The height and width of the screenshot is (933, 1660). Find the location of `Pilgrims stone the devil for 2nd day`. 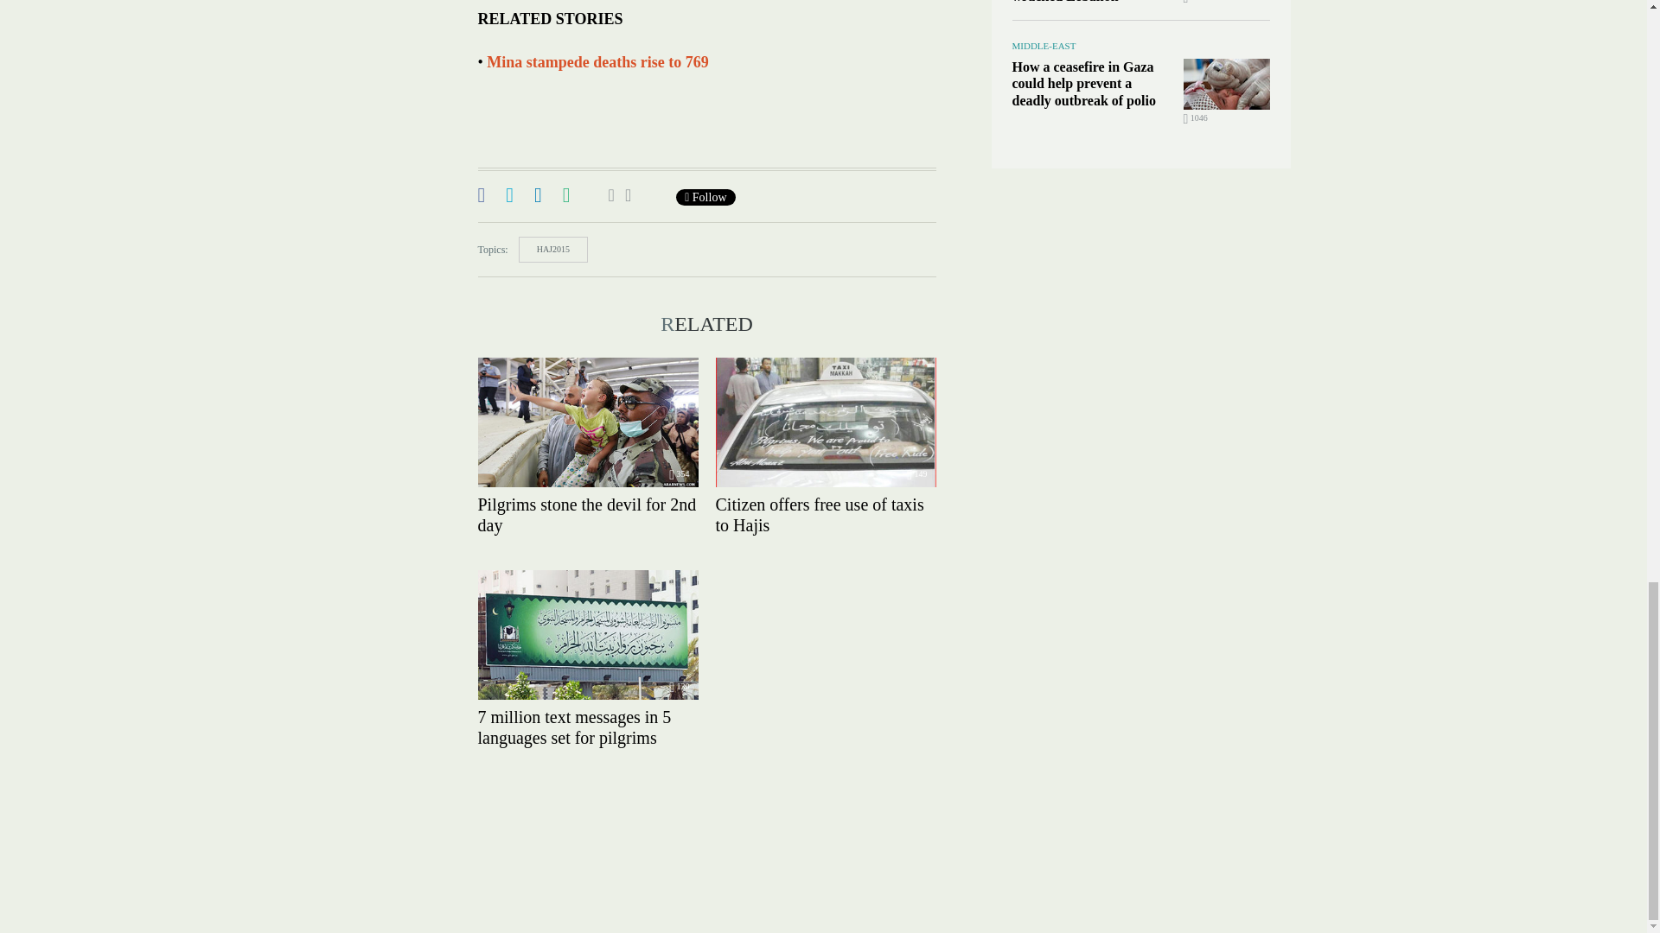

Pilgrims stone the devil for 2nd day is located at coordinates (587, 422).